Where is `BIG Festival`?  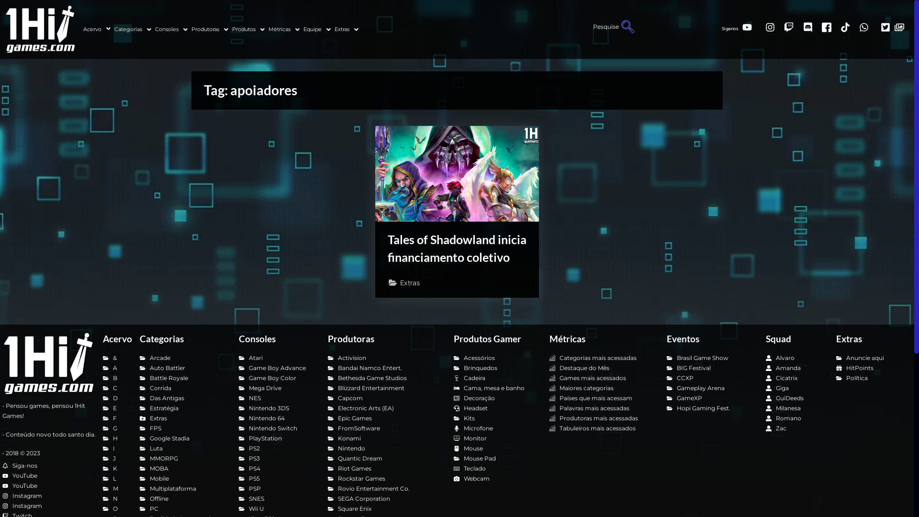 BIG Festival is located at coordinates (711, 368).